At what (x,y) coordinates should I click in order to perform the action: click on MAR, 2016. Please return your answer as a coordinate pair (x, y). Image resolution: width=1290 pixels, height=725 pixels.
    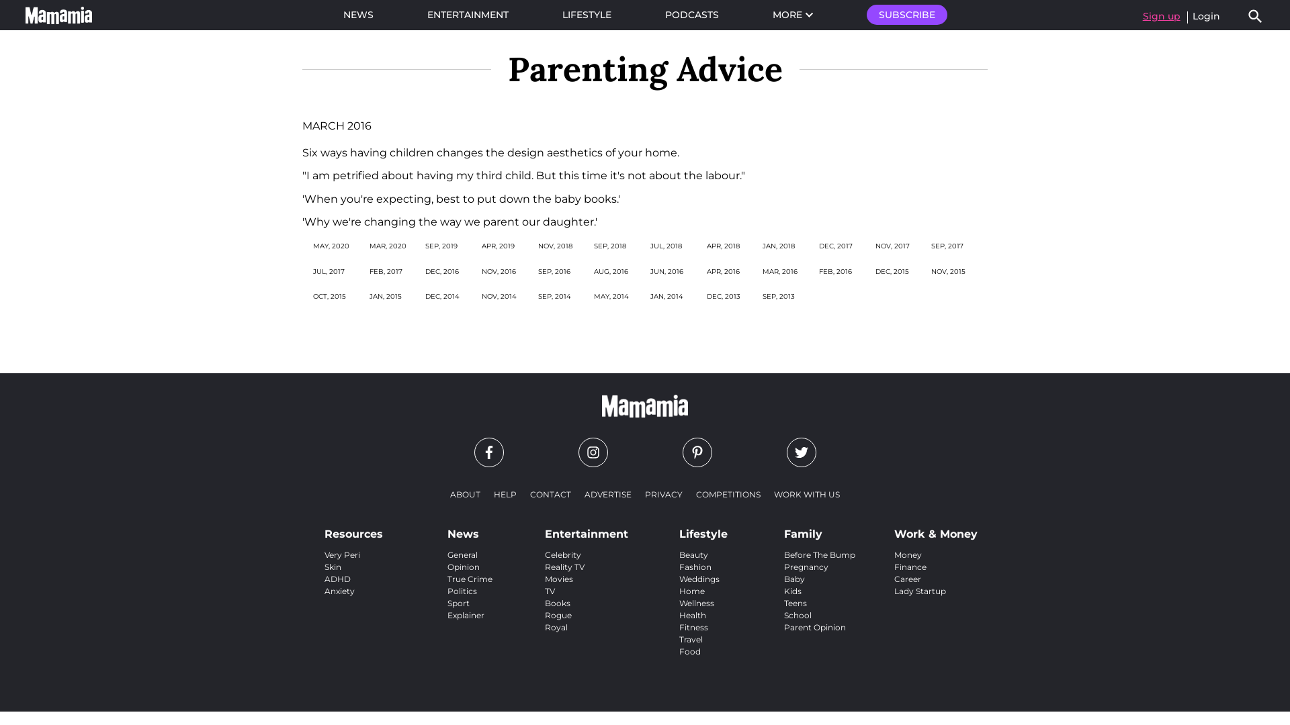
    Looking at the image, I should click on (780, 271).